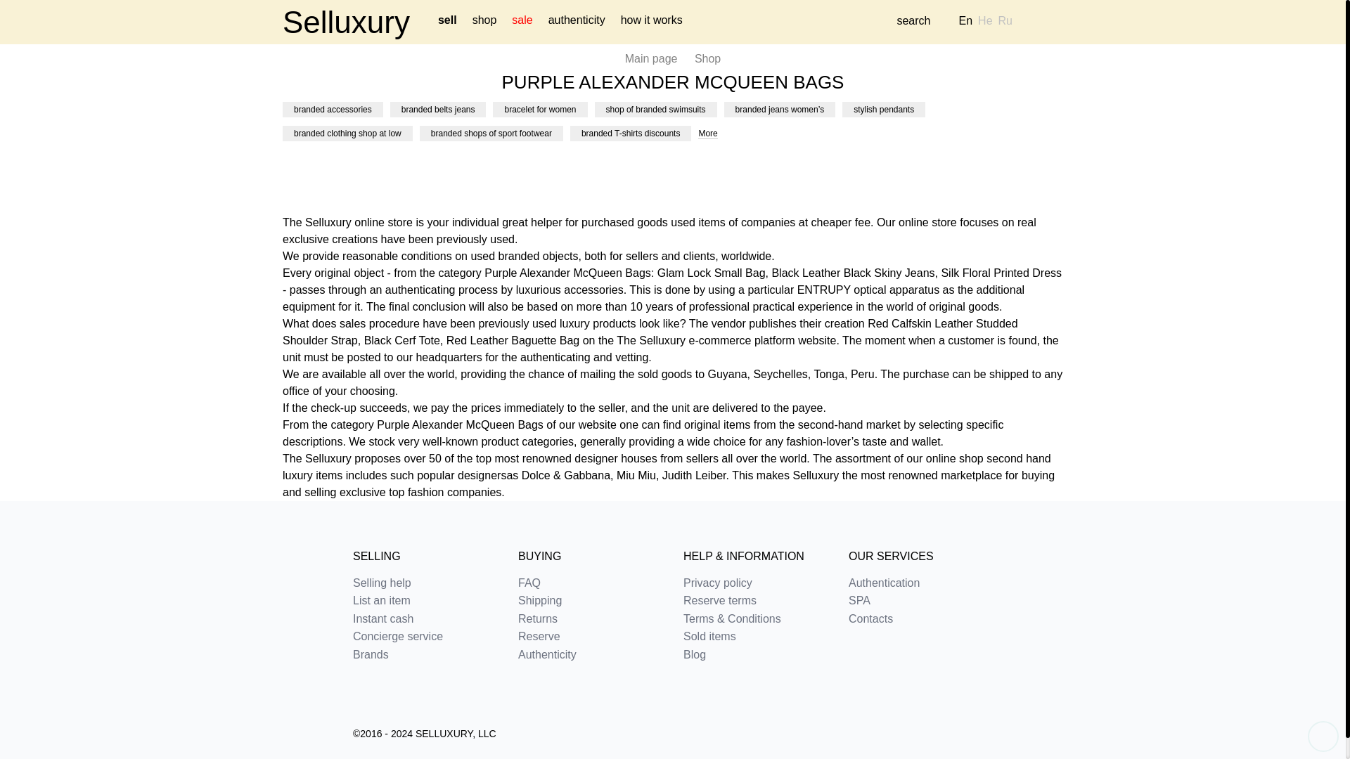 The width and height of the screenshot is (1350, 759). Describe the element at coordinates (540, 110) in the screenshot. I see `bracelet for women` at that location.